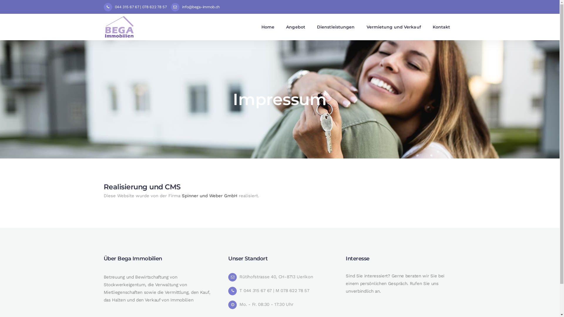 The height and width of the screenshot is (317, 564). Describe the element at coordinates (336, 27) in the screenshot. I see `Dienstleistungen` at that location.